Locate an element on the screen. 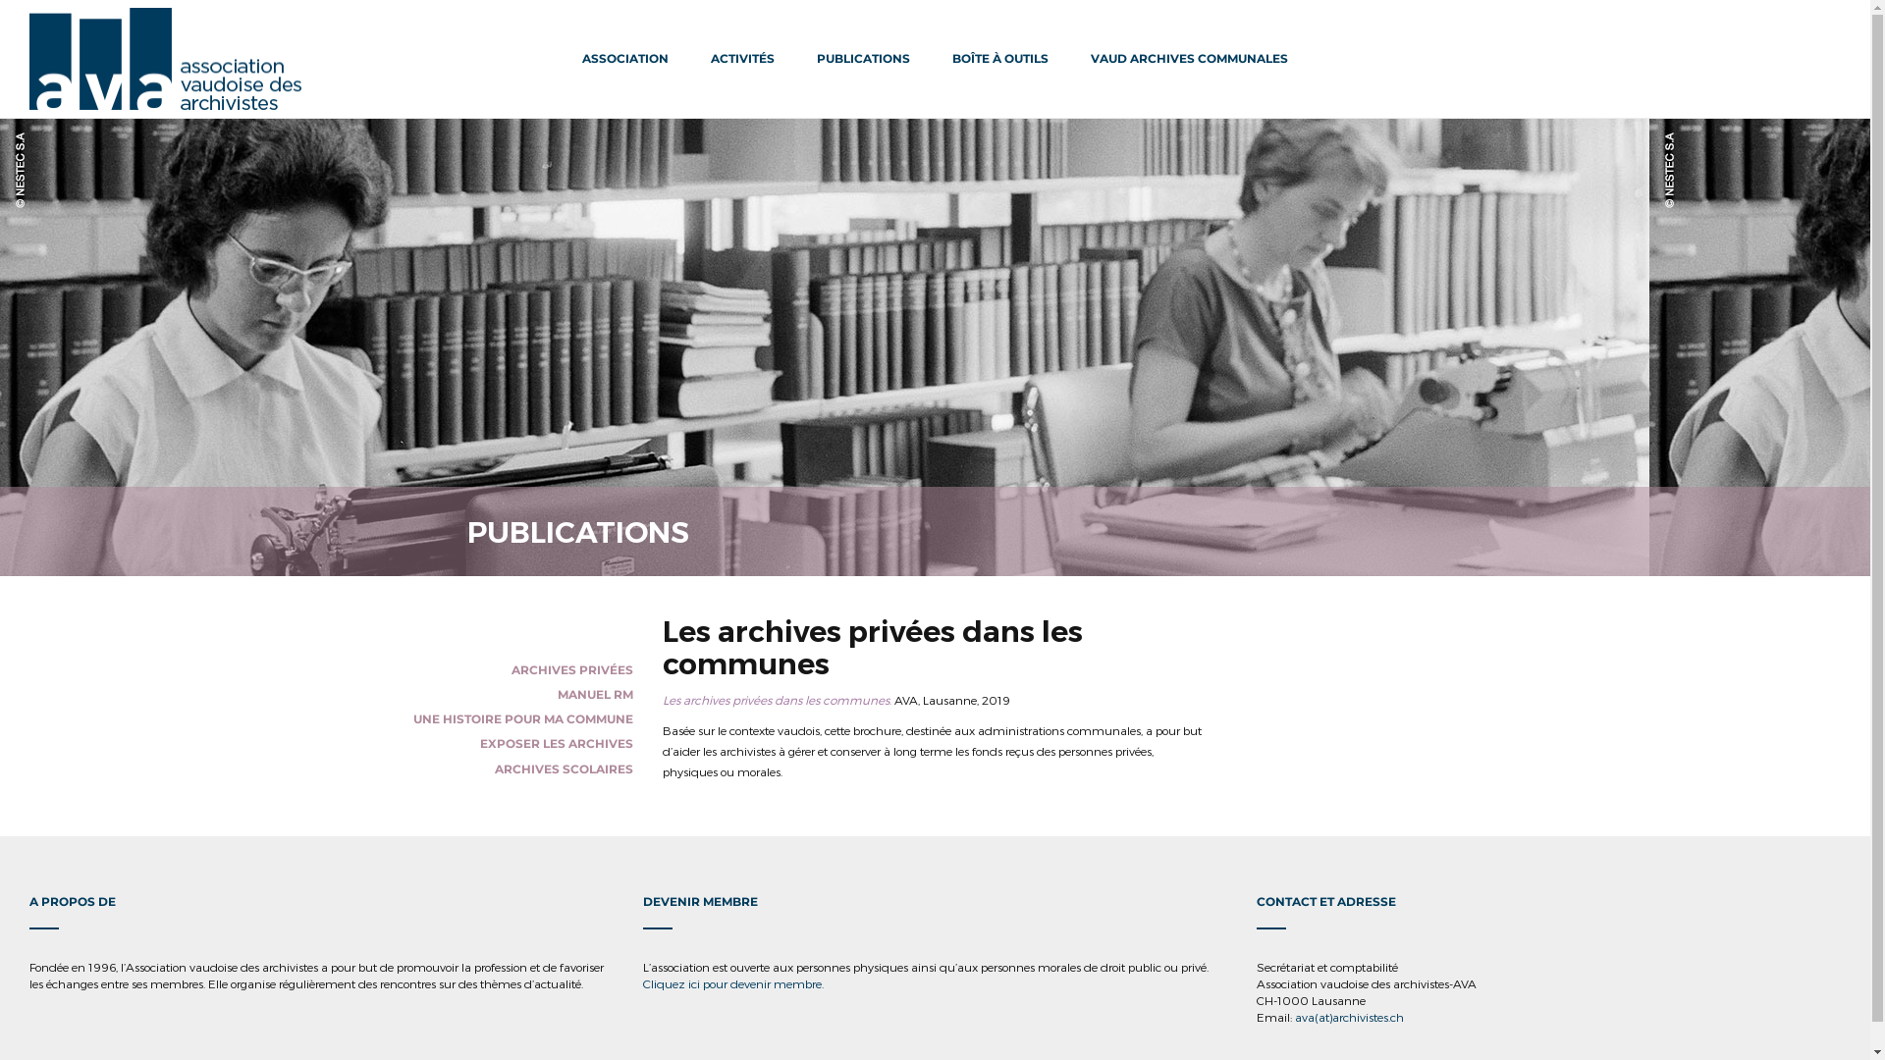 Image resolution: width=1885 pixels, height=1060 pixels. PUBLICATIONS is located at coordinates (864, 59).